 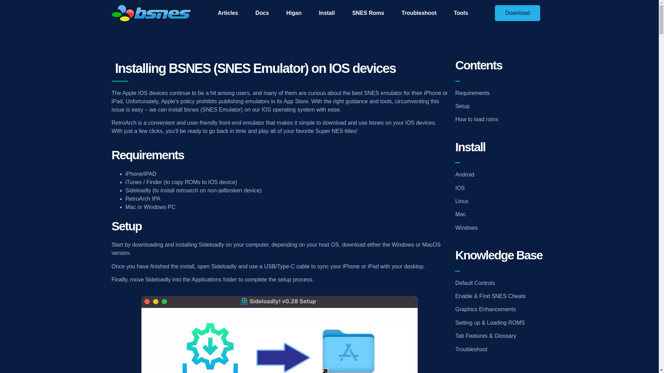 I want to click on SNES Roms, so click(x=368, y=13).